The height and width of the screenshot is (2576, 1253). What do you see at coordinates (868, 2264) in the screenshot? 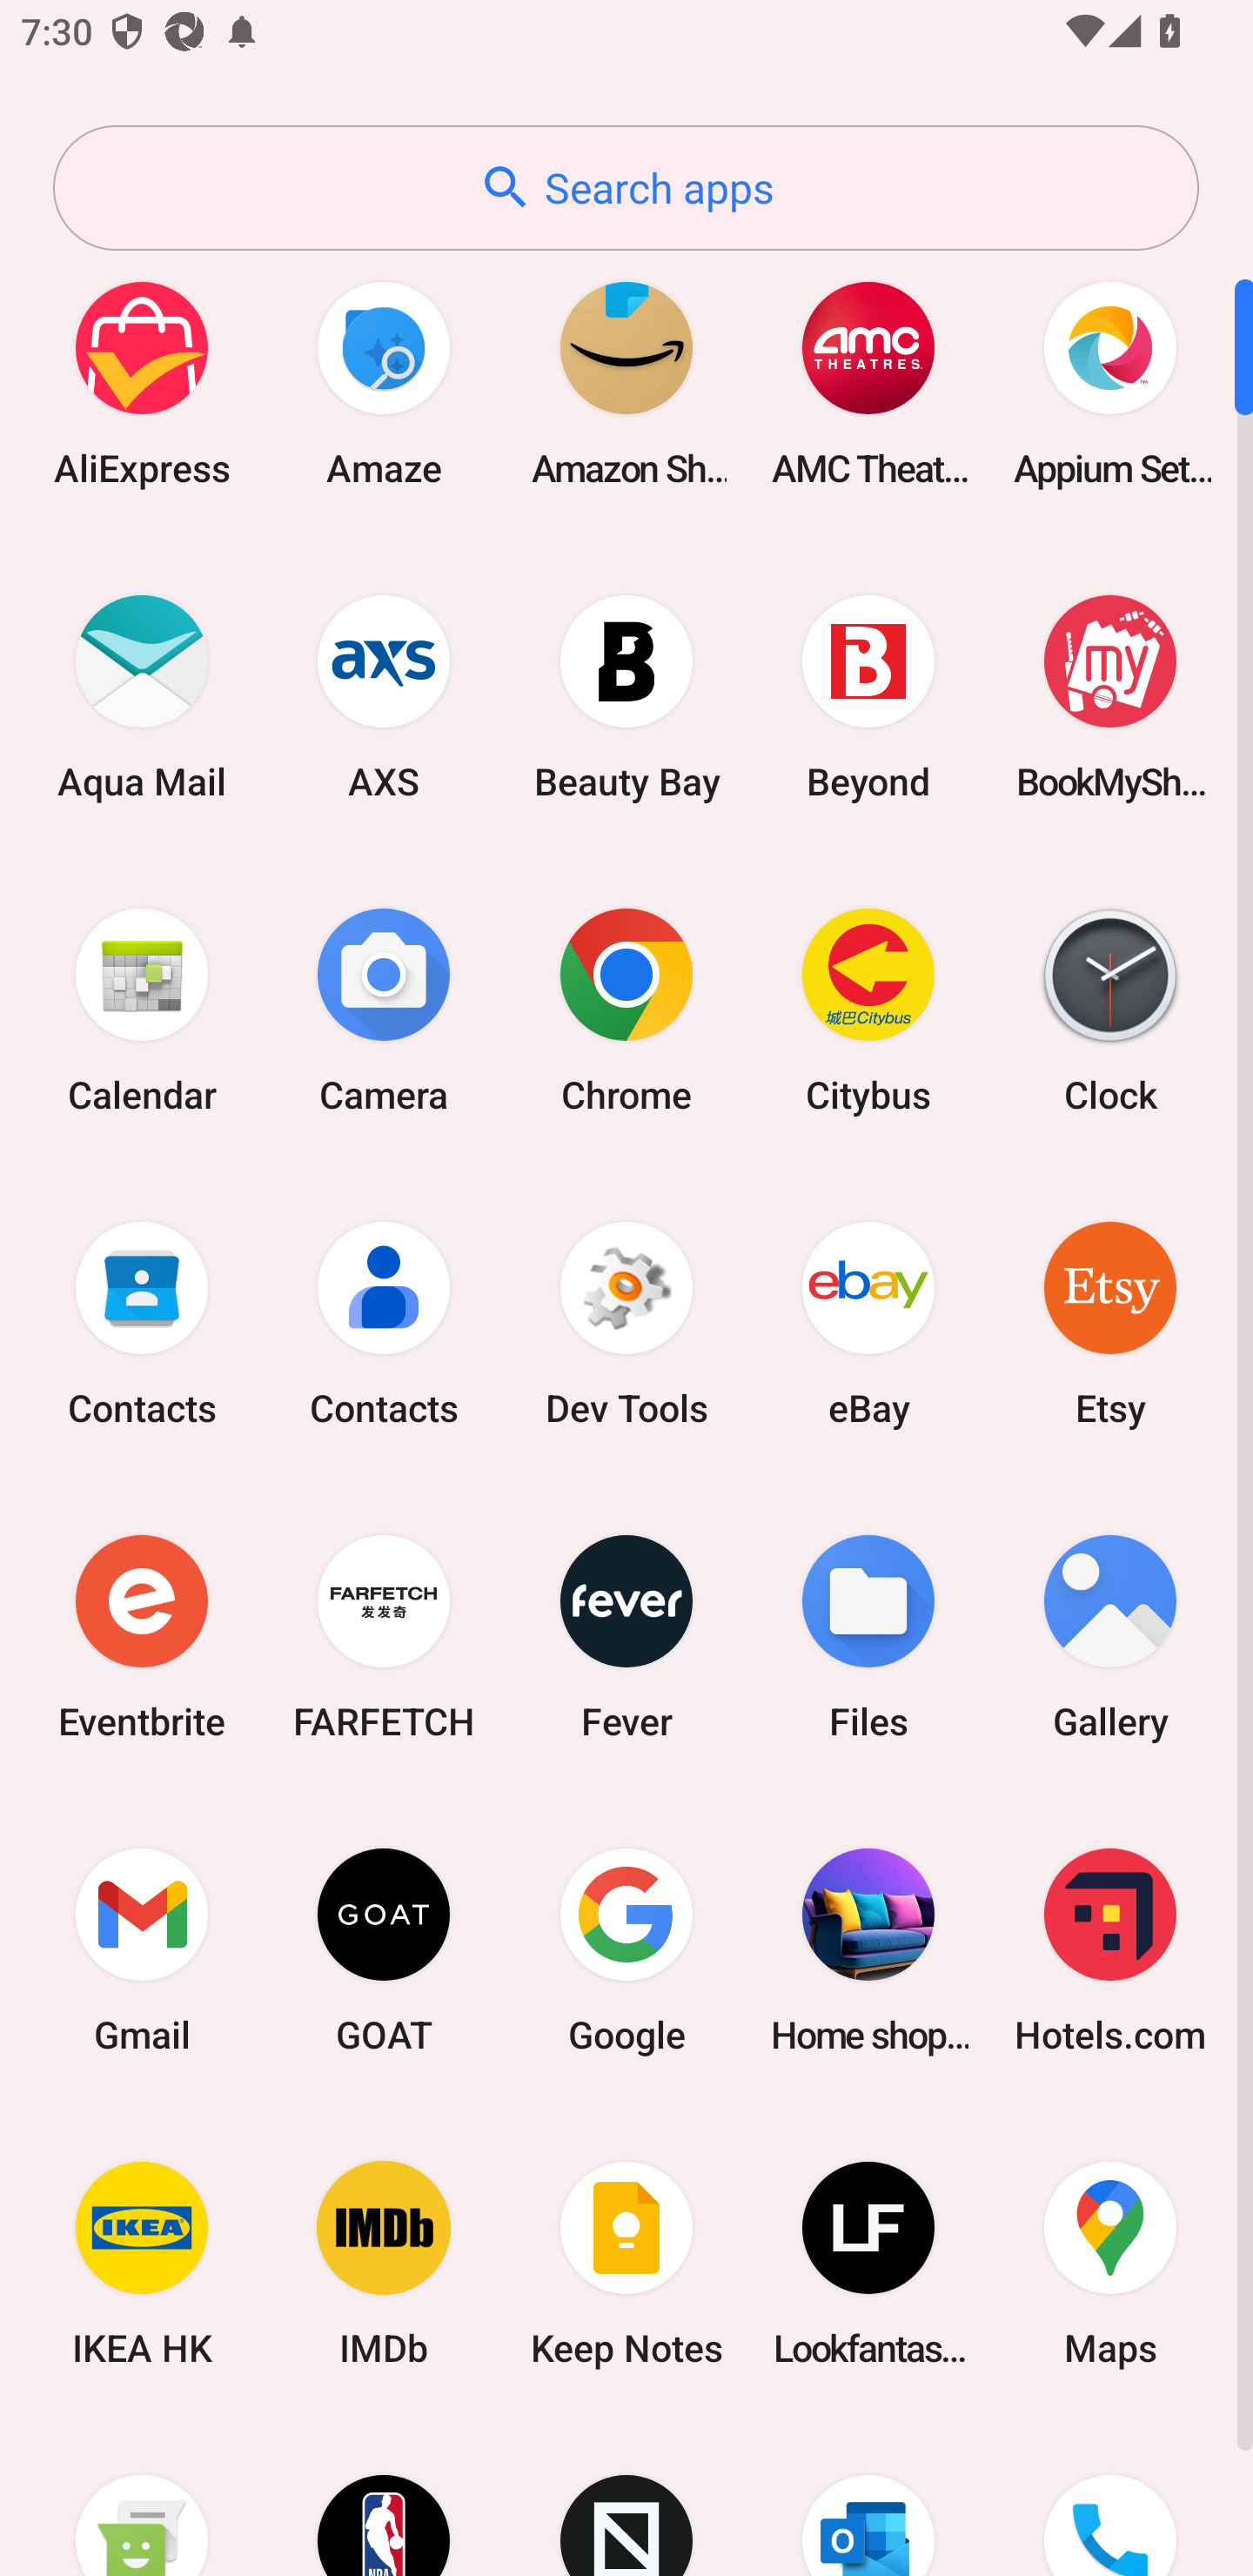
I see `Lookfantastic` at bounding box center [868, 2264].